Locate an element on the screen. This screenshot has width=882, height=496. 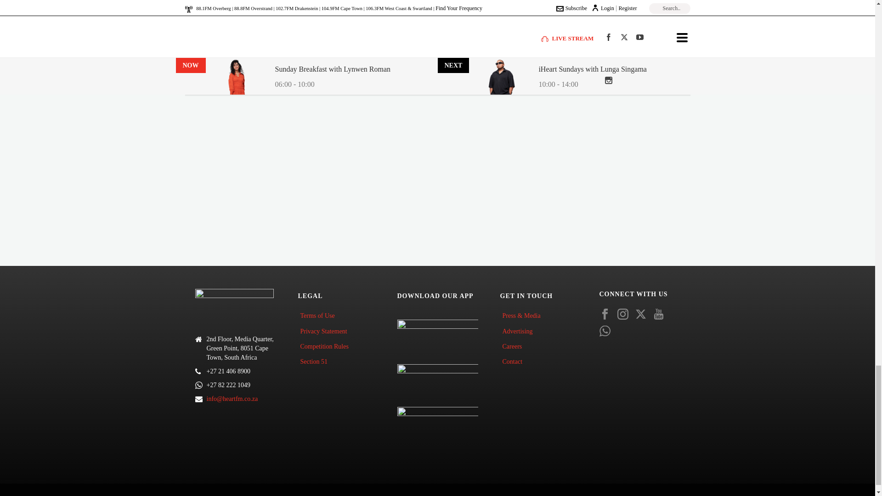
Wendy Kloppers' alleged murderer in court is located at coordinates (248, 20).